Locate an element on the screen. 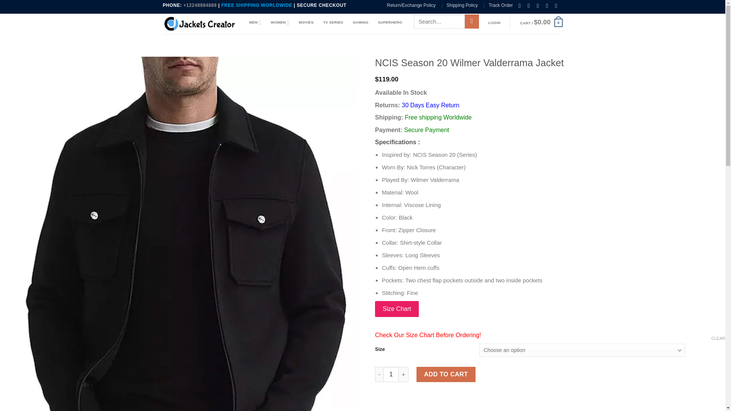  Track Order is located at coordinates (500, 5).